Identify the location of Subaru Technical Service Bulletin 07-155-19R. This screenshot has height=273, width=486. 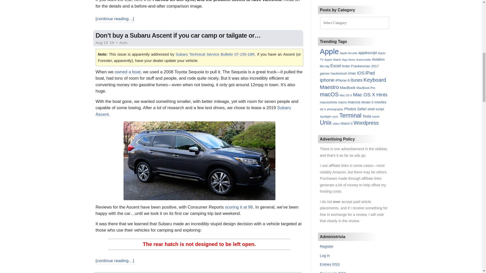
(215, 54).